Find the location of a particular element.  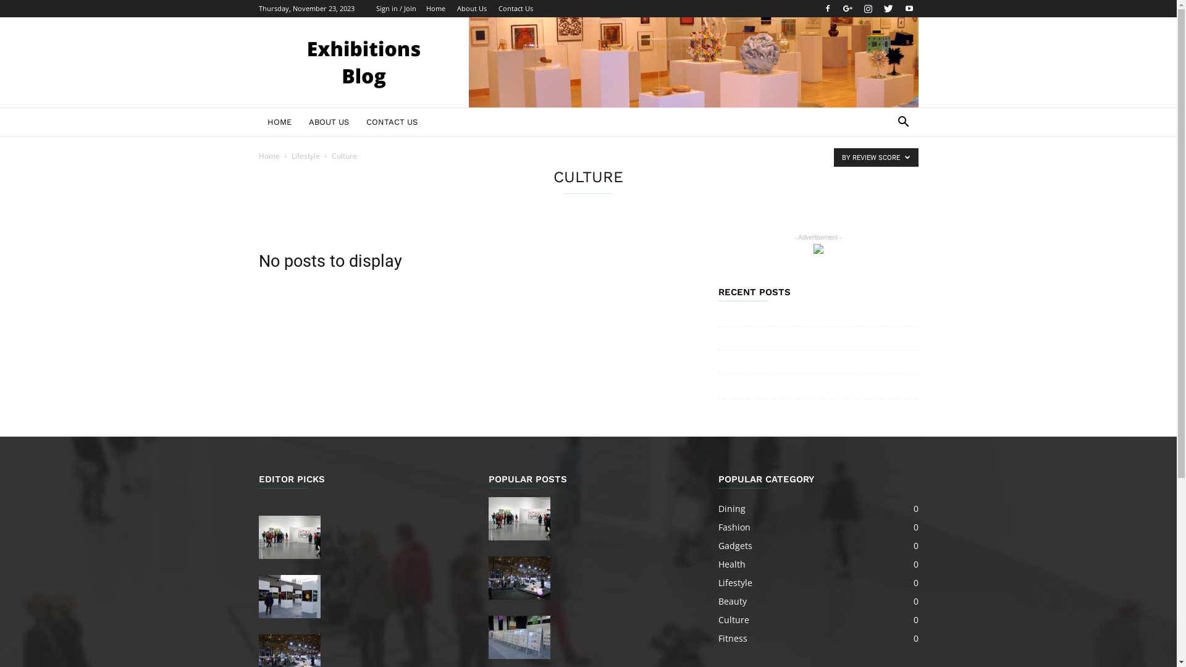

HOME is located at coordinates (279, 122).